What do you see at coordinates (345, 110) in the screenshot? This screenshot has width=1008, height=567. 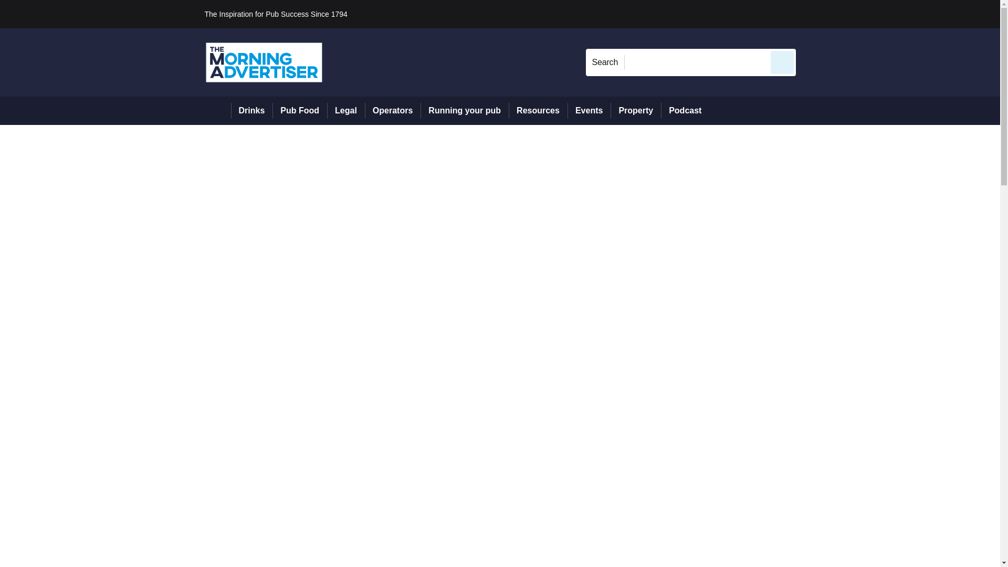 I see `Legal` at bounding box center [345, 110].